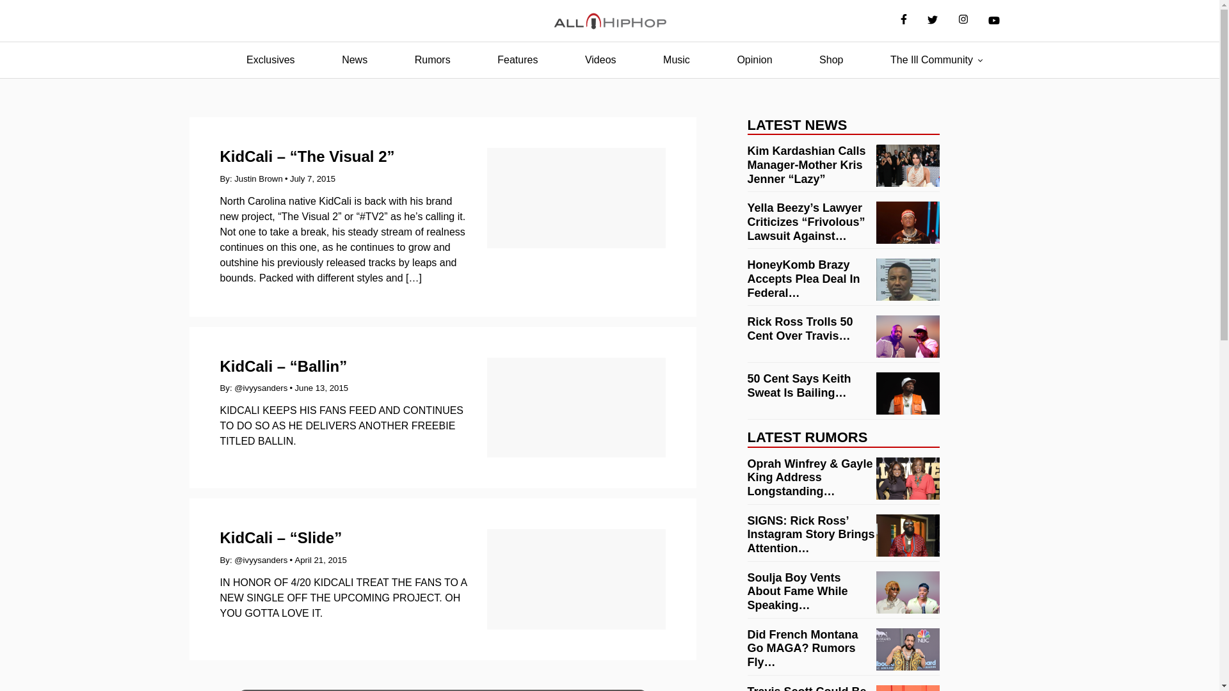  What do you see at coordinates (312, 179) in the screenshot?
I see `July 7, 2015` at bounding box center [312, 179].